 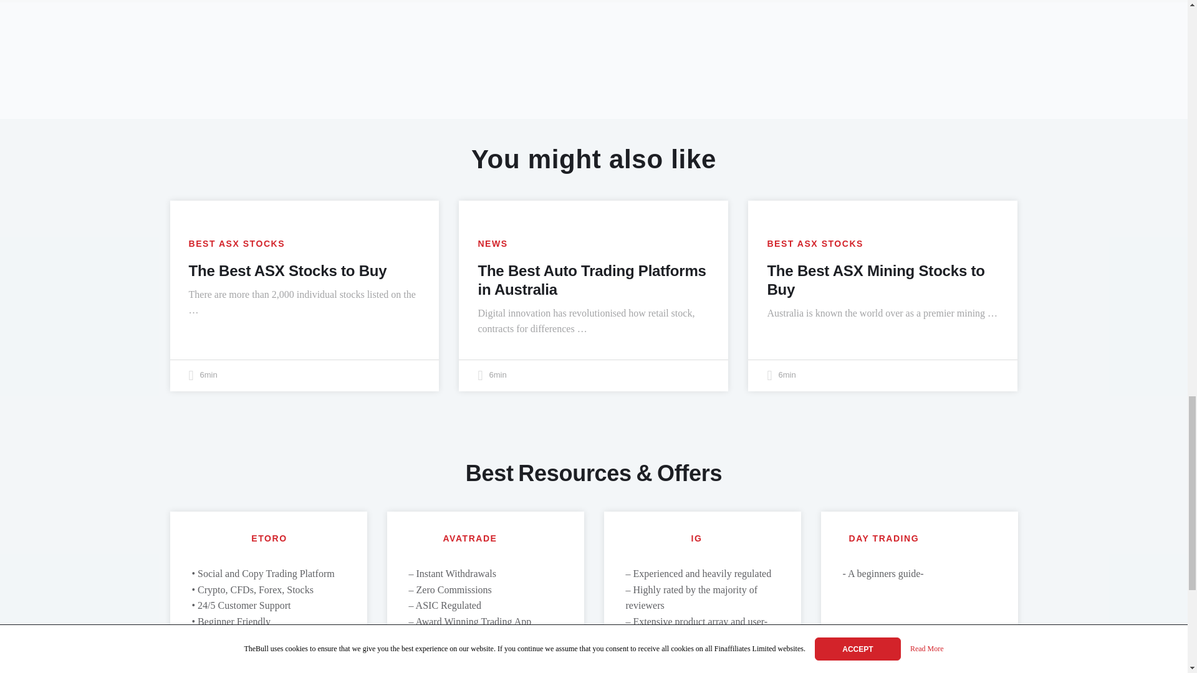 I want to click on NEWS, so click(x=493, y=244).